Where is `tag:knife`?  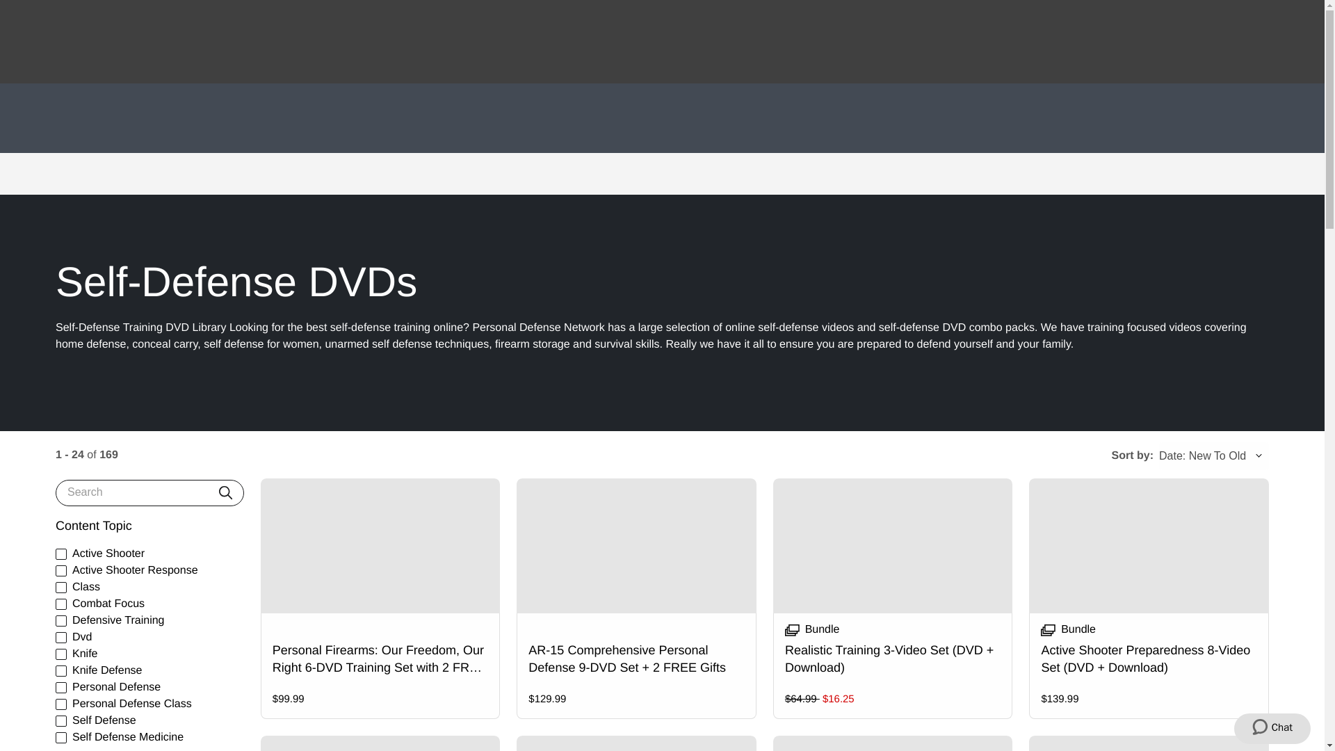 tag:knife is located at coordinates (61, 654).